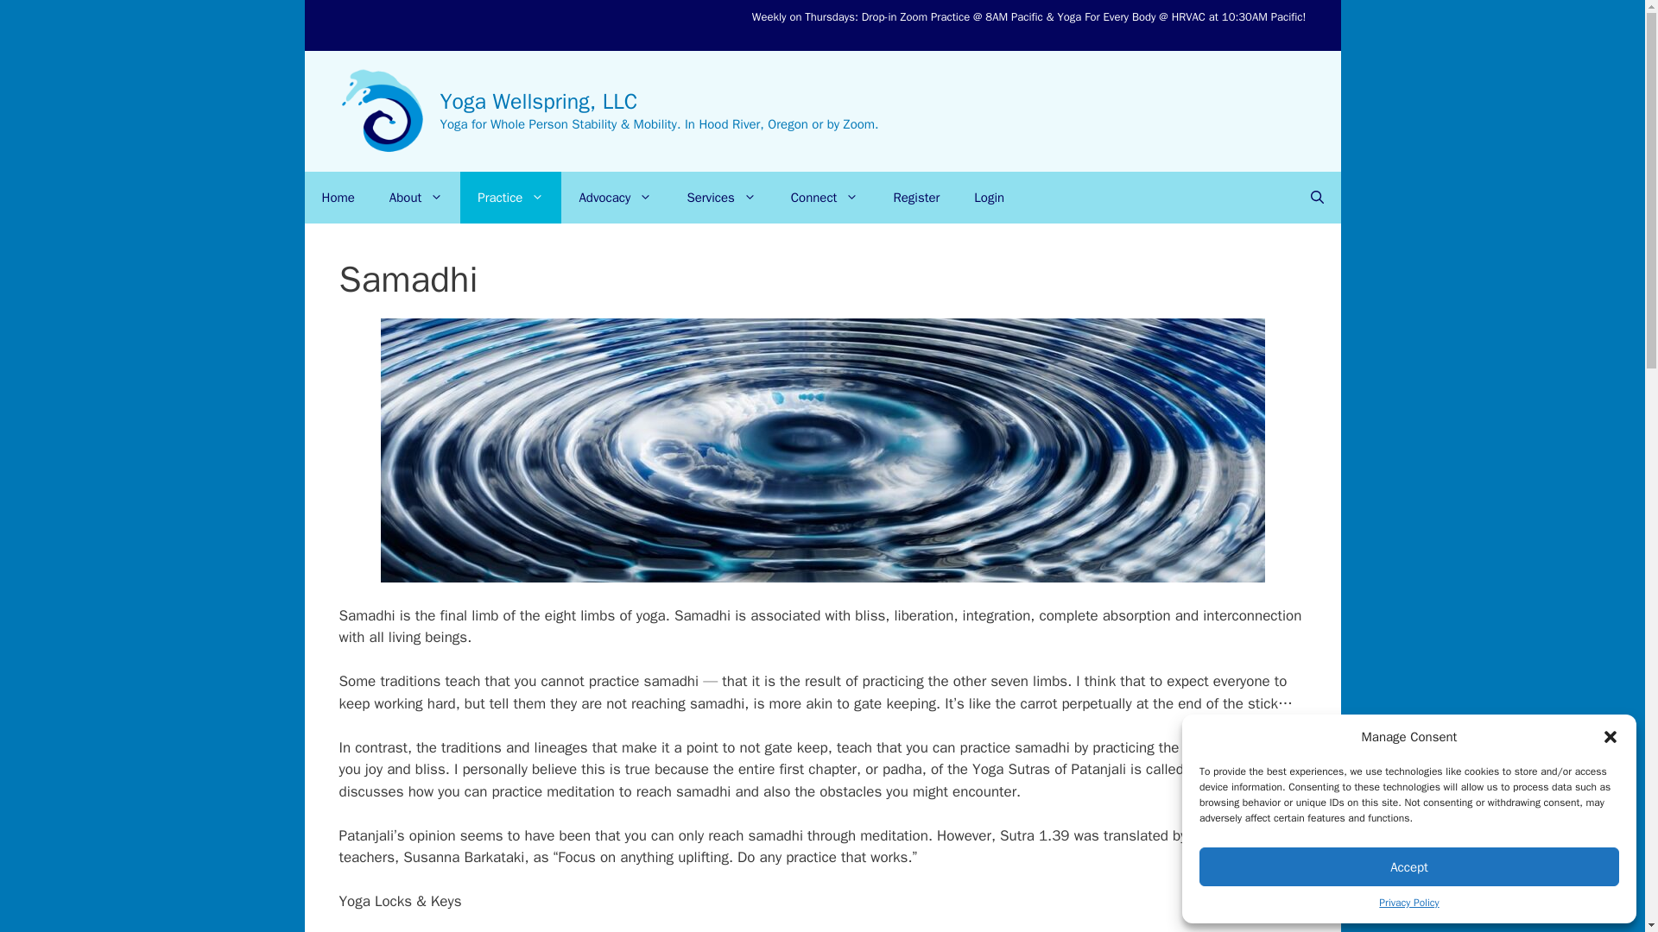 Image resolution: width=1658 pixels, height=932 pixels. What do you see at coordinates (1409, 866) in the screenshot?
I see `Accept` at bounding box center [1409, 866].